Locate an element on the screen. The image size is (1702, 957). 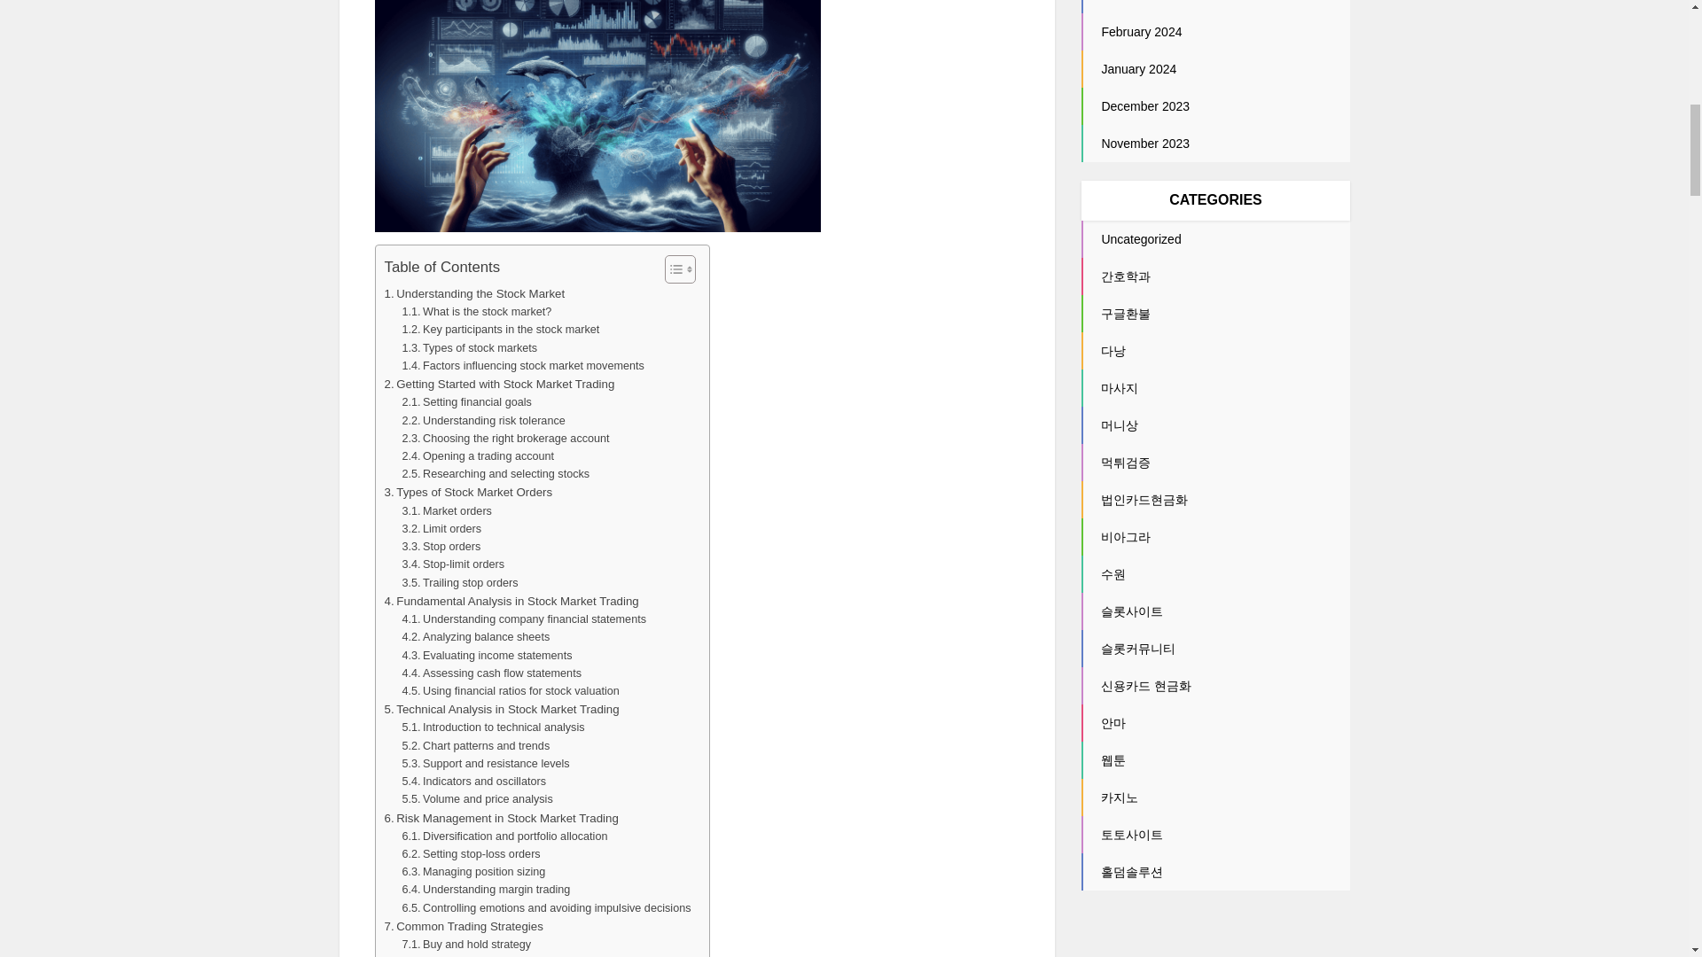
Types of stock markets is located at coordinates (470, 347).